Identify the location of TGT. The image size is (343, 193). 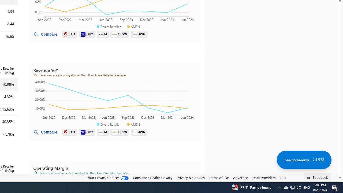
(69, 132).